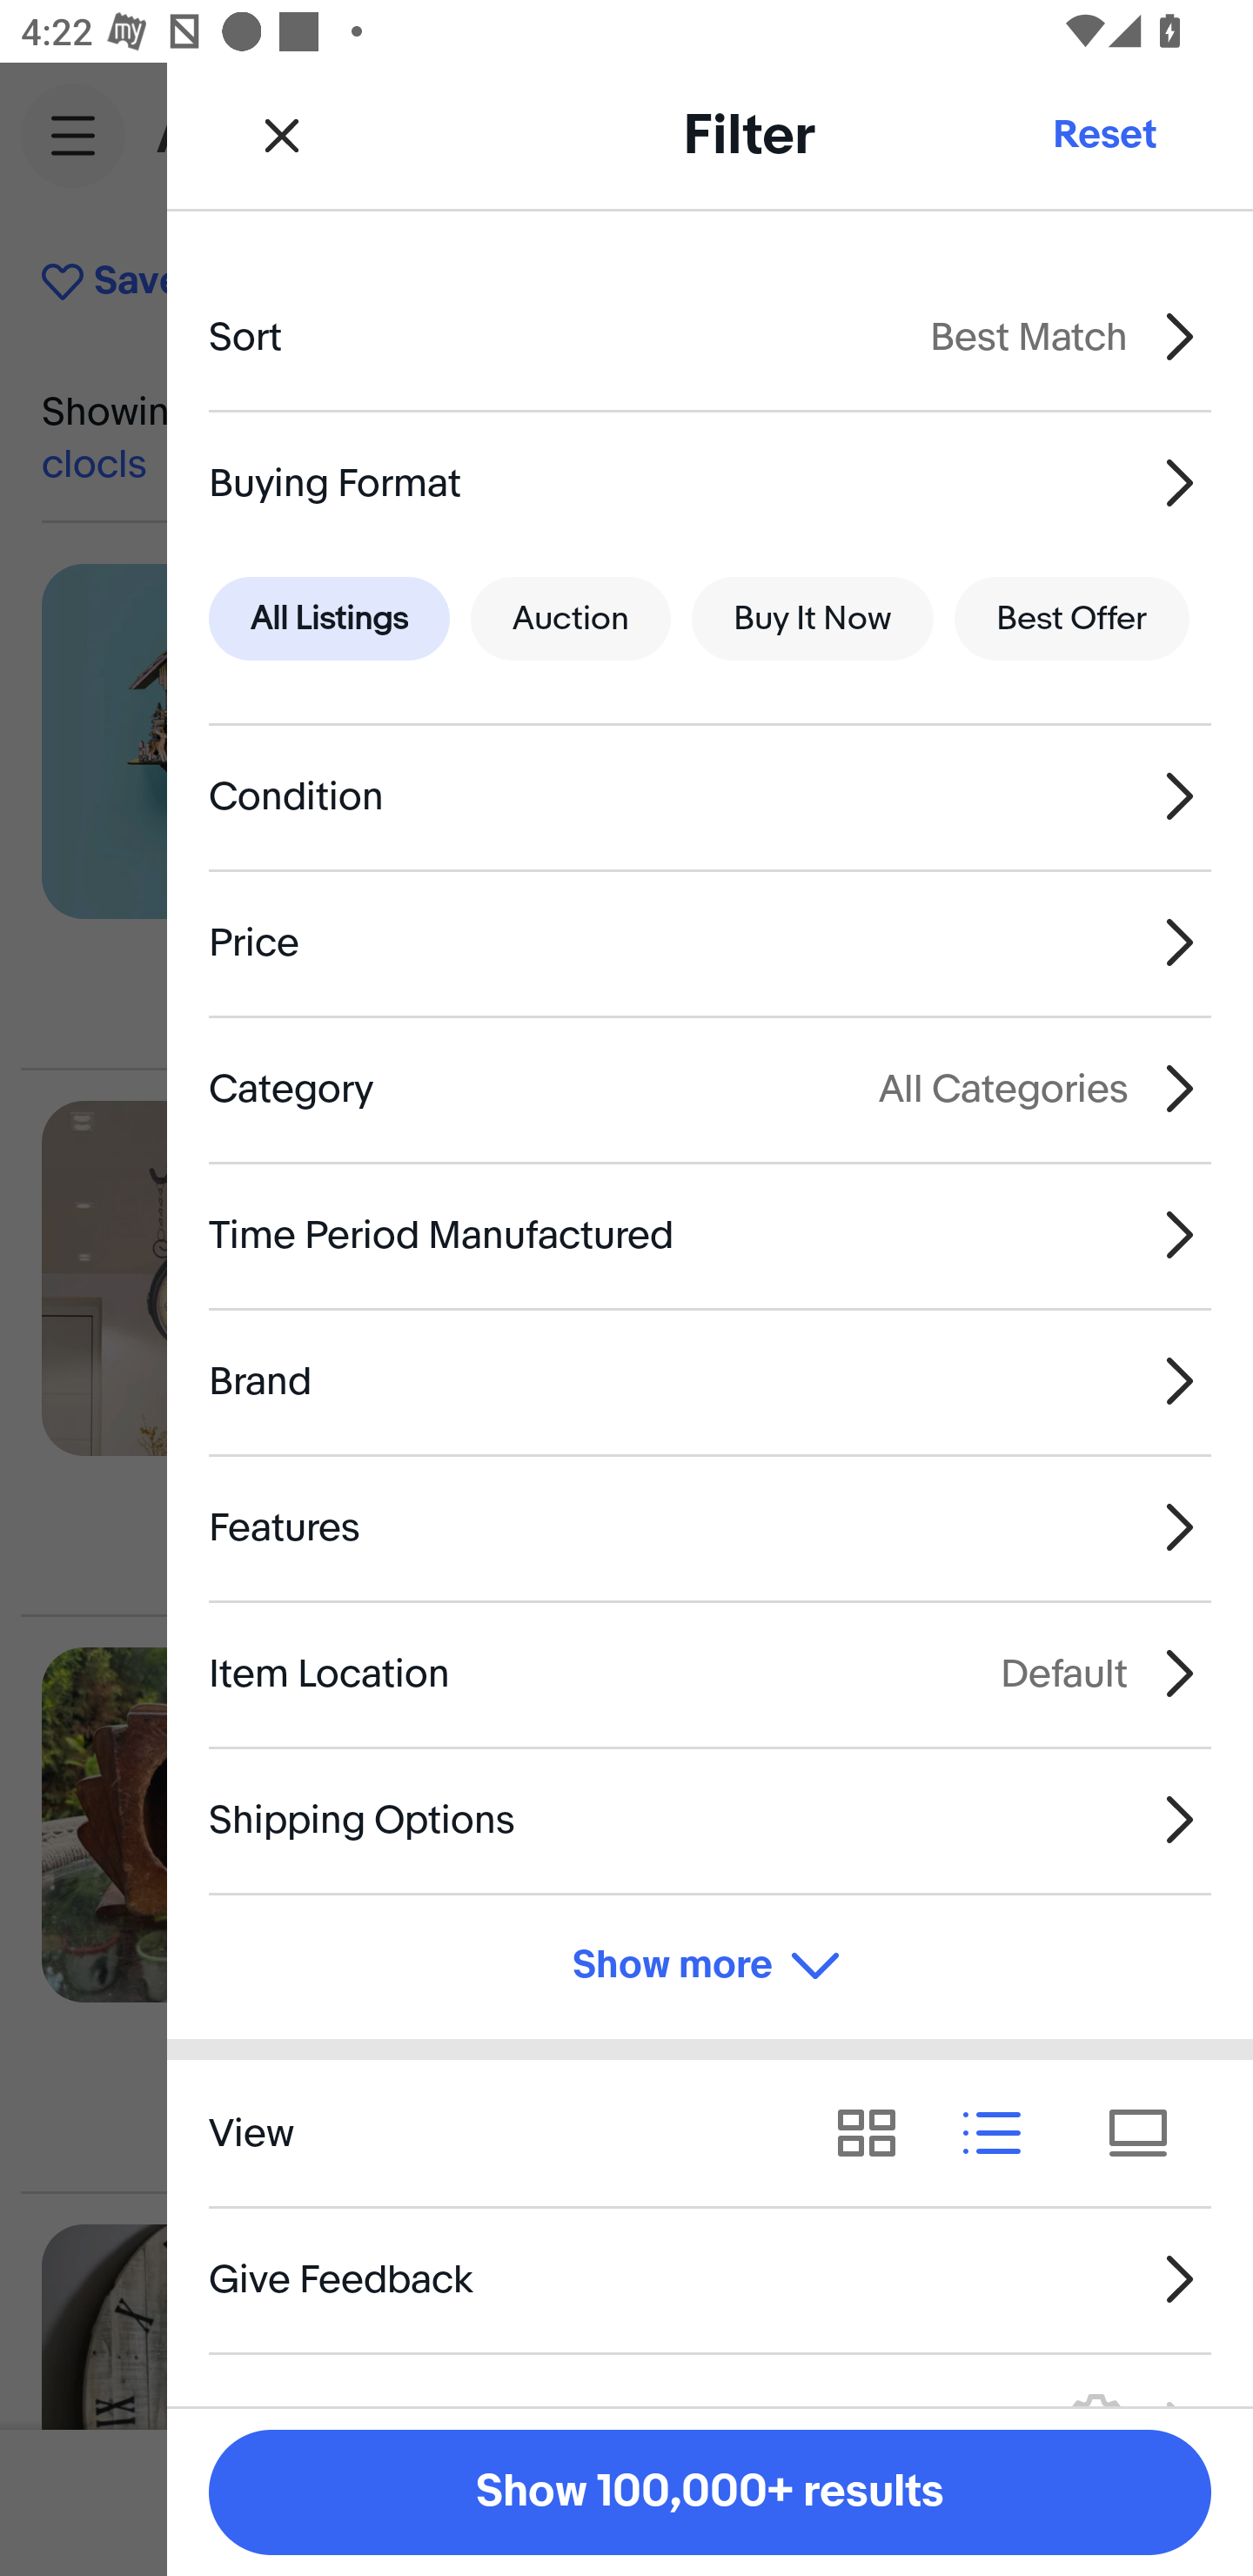 This screenshot has height=2576, width=1253. What do you see at coordinates (710, 1234) in the screenshot?
I see `Time Period Manufactured` at bounding box center [710, 1234].